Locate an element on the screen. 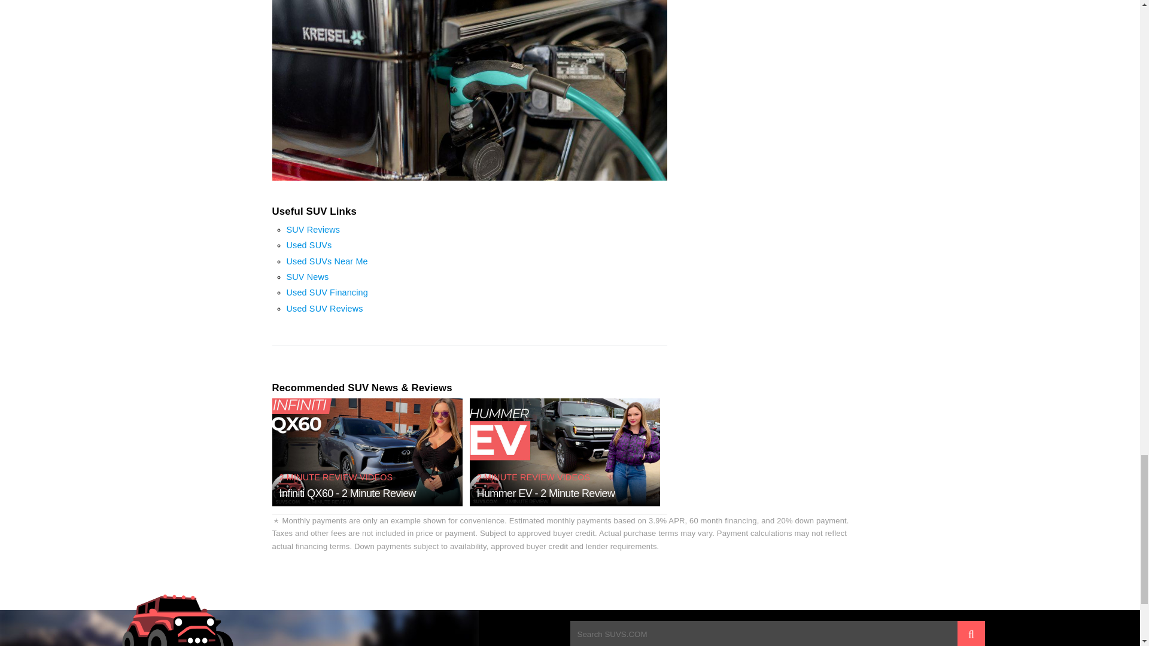 The image size is (1149, 646). Infiniti QX60 - 2 Minute Review is located at coordinates (347, 493).